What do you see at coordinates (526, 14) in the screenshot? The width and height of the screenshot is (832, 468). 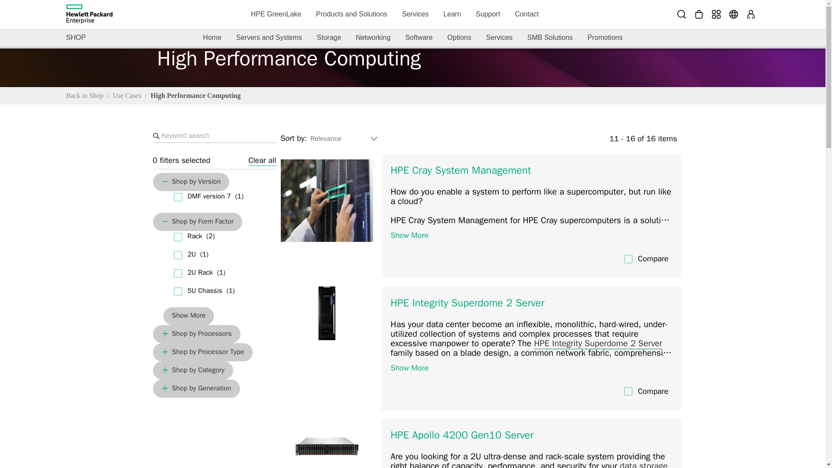 I see `Contact` at bounding box center [526, 14].